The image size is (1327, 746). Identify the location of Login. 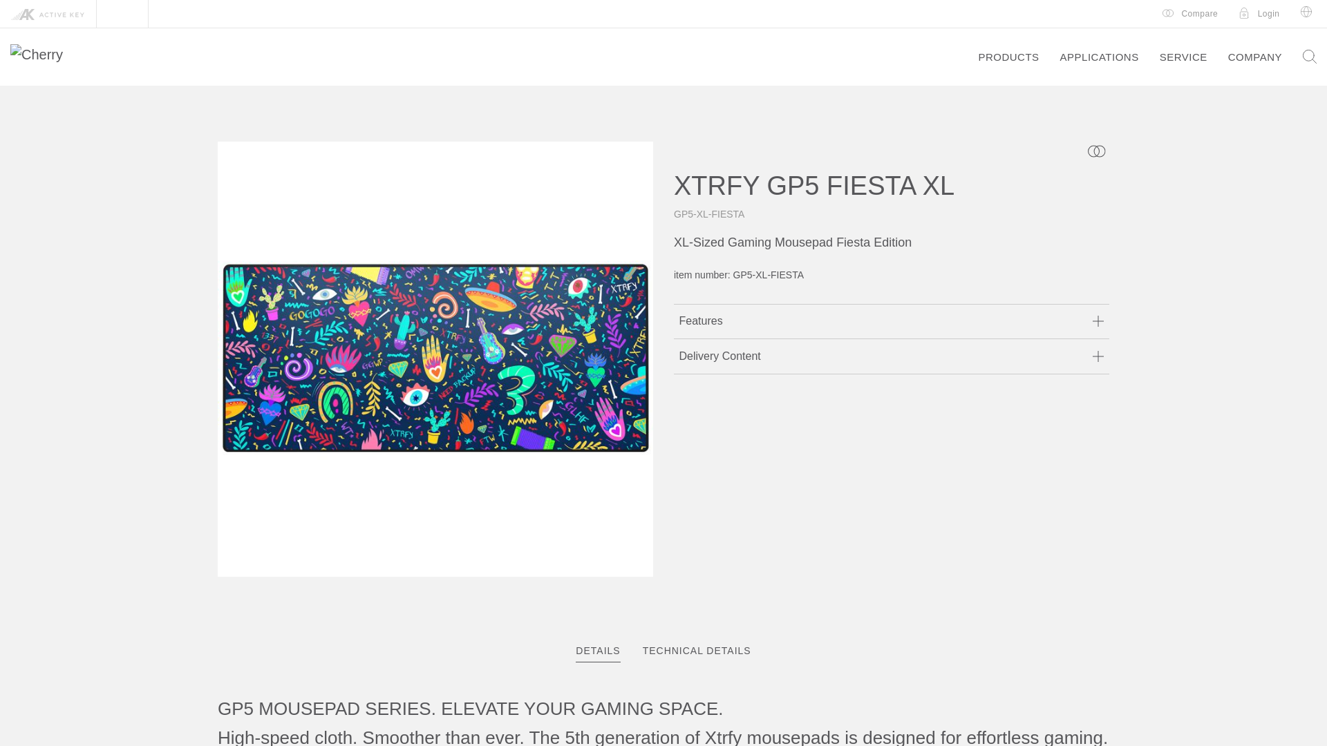
(1259, 14).